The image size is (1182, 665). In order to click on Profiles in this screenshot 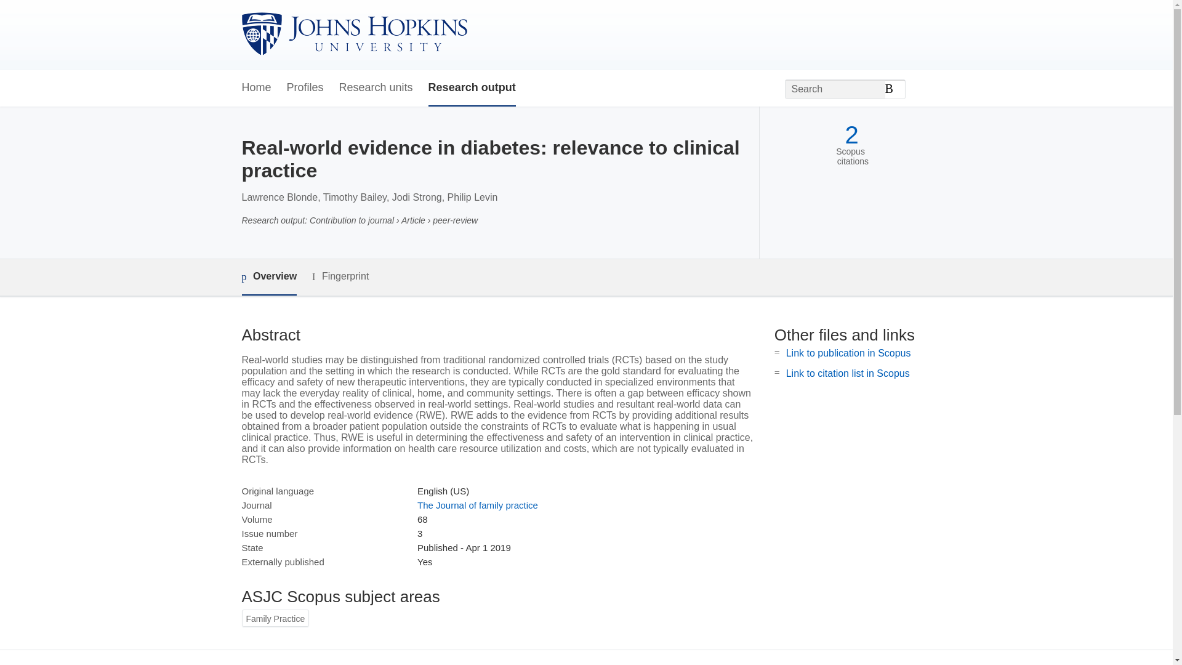, I will do `click(305, 88)`.